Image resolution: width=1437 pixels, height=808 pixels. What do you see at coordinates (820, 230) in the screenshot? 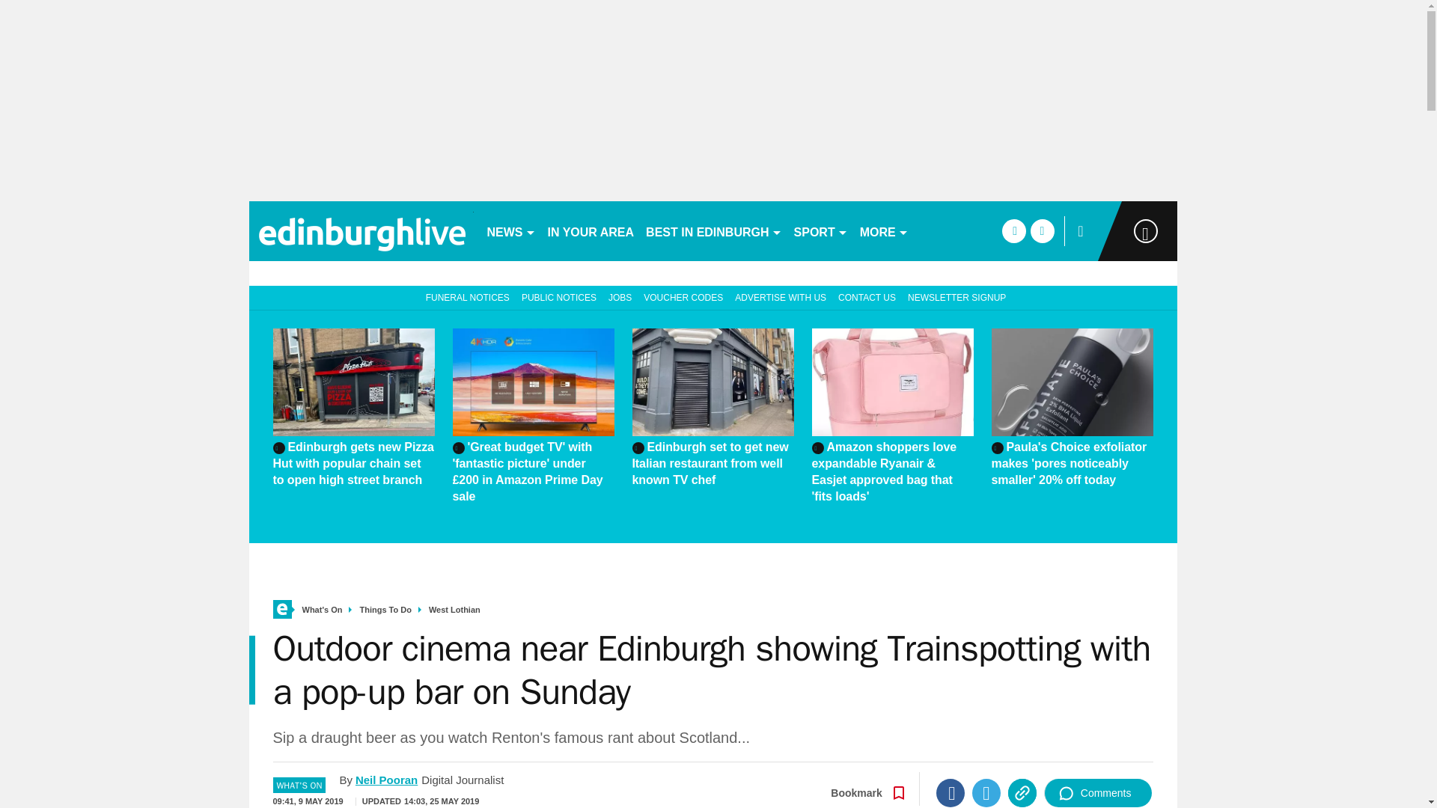
I see `SPORT` at bounding box center [820, 230].